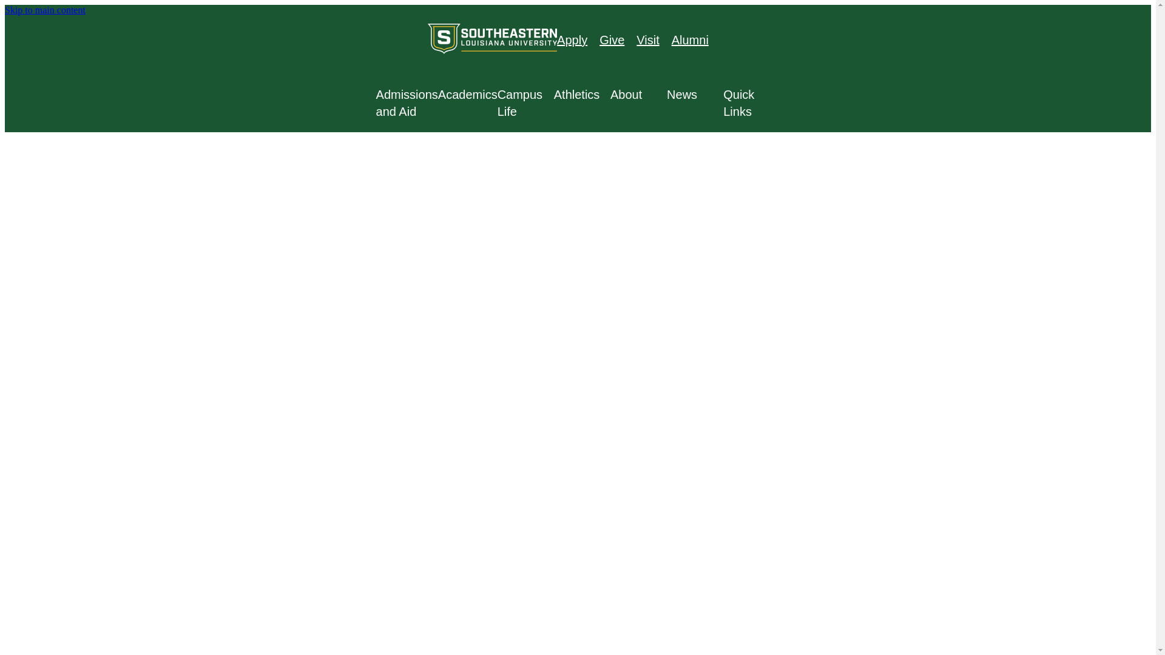 The image size is (1165, 655). I want to click on Academics, so click(467, 94).